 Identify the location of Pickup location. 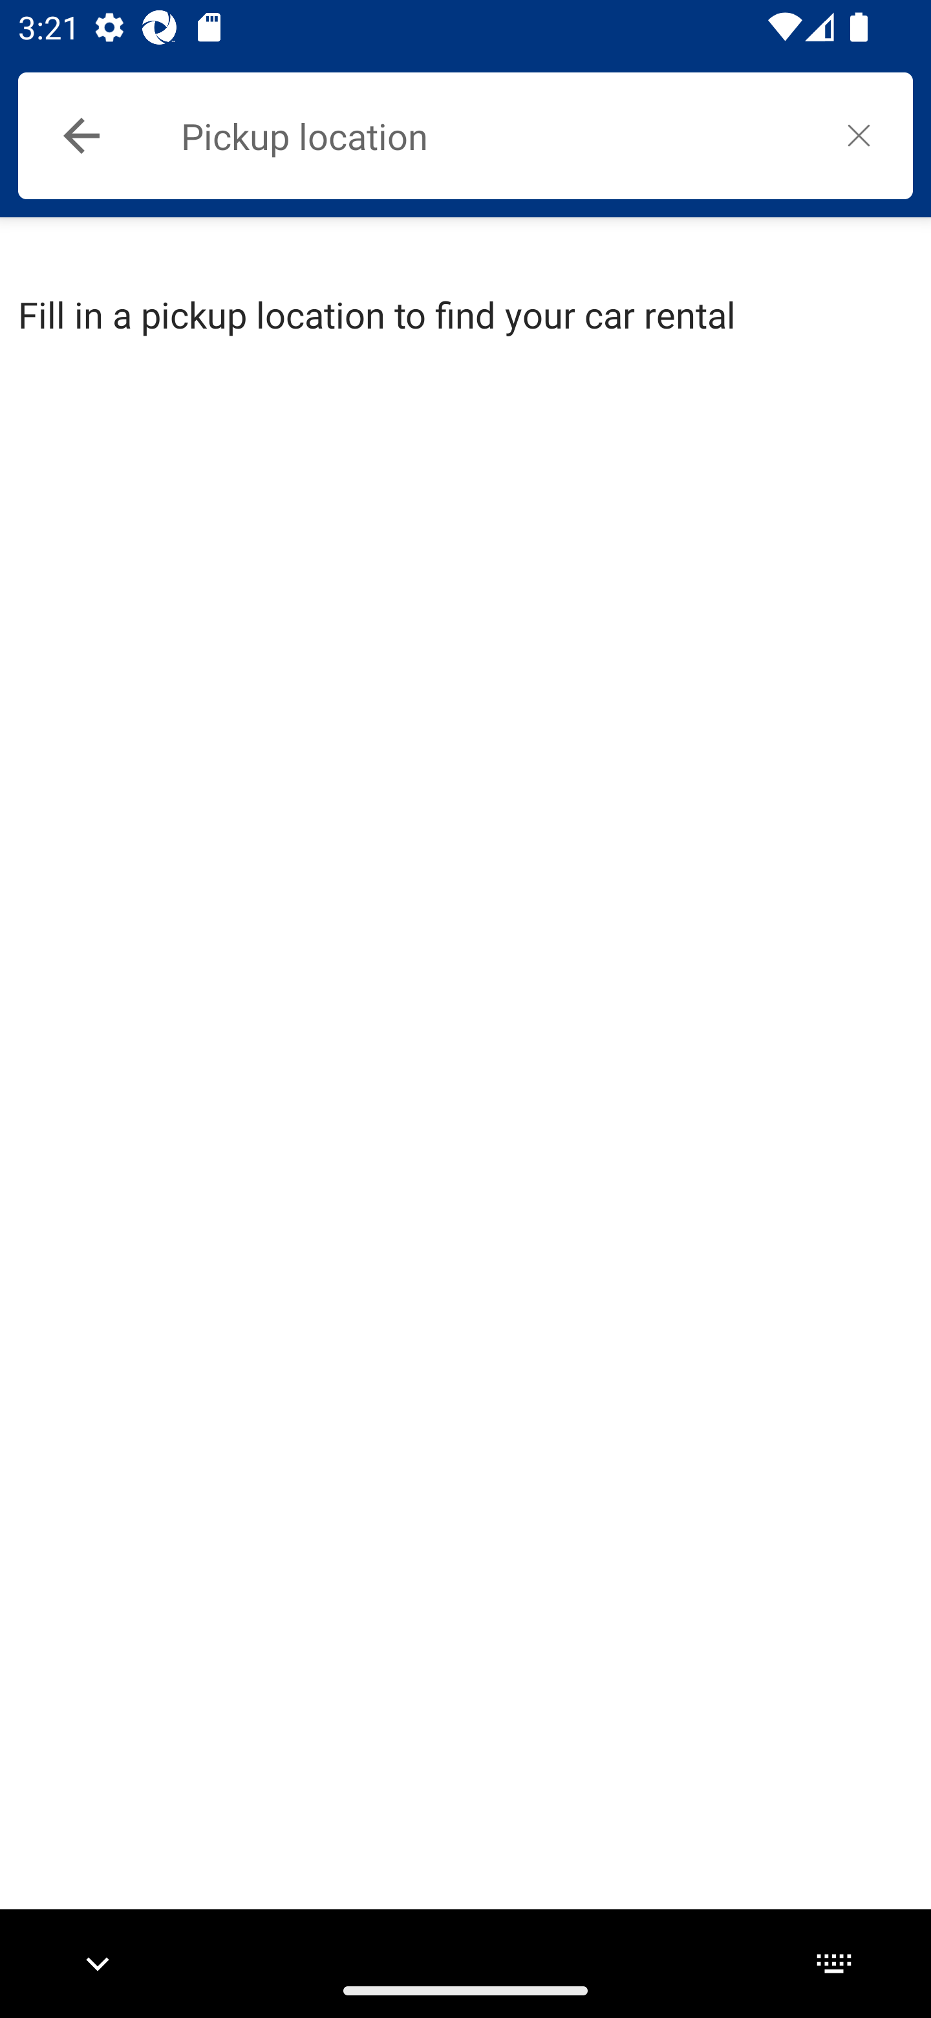
(493, 136).